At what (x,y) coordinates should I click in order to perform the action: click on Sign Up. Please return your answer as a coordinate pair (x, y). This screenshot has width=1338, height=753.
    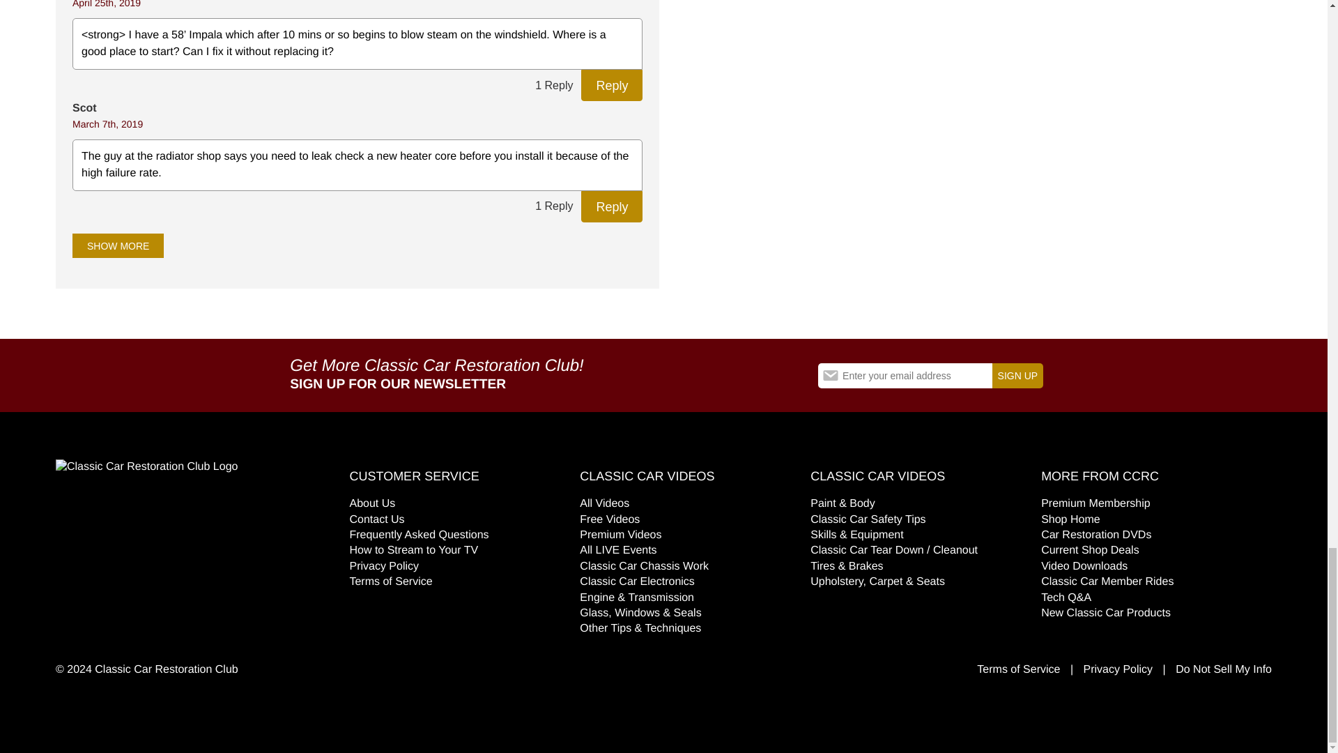
    Looking at the image, I should click on (1017, 375).